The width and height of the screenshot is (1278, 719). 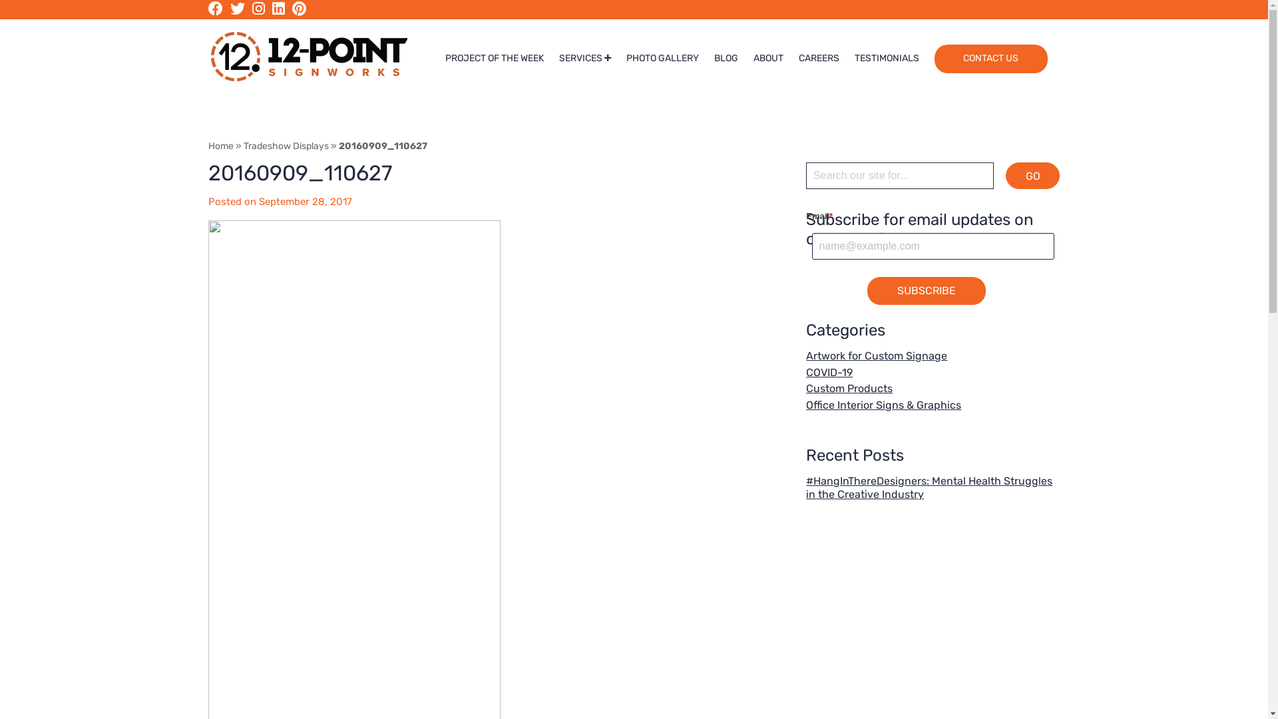 I want to click on COVID-19, so click(x=829, y=373).